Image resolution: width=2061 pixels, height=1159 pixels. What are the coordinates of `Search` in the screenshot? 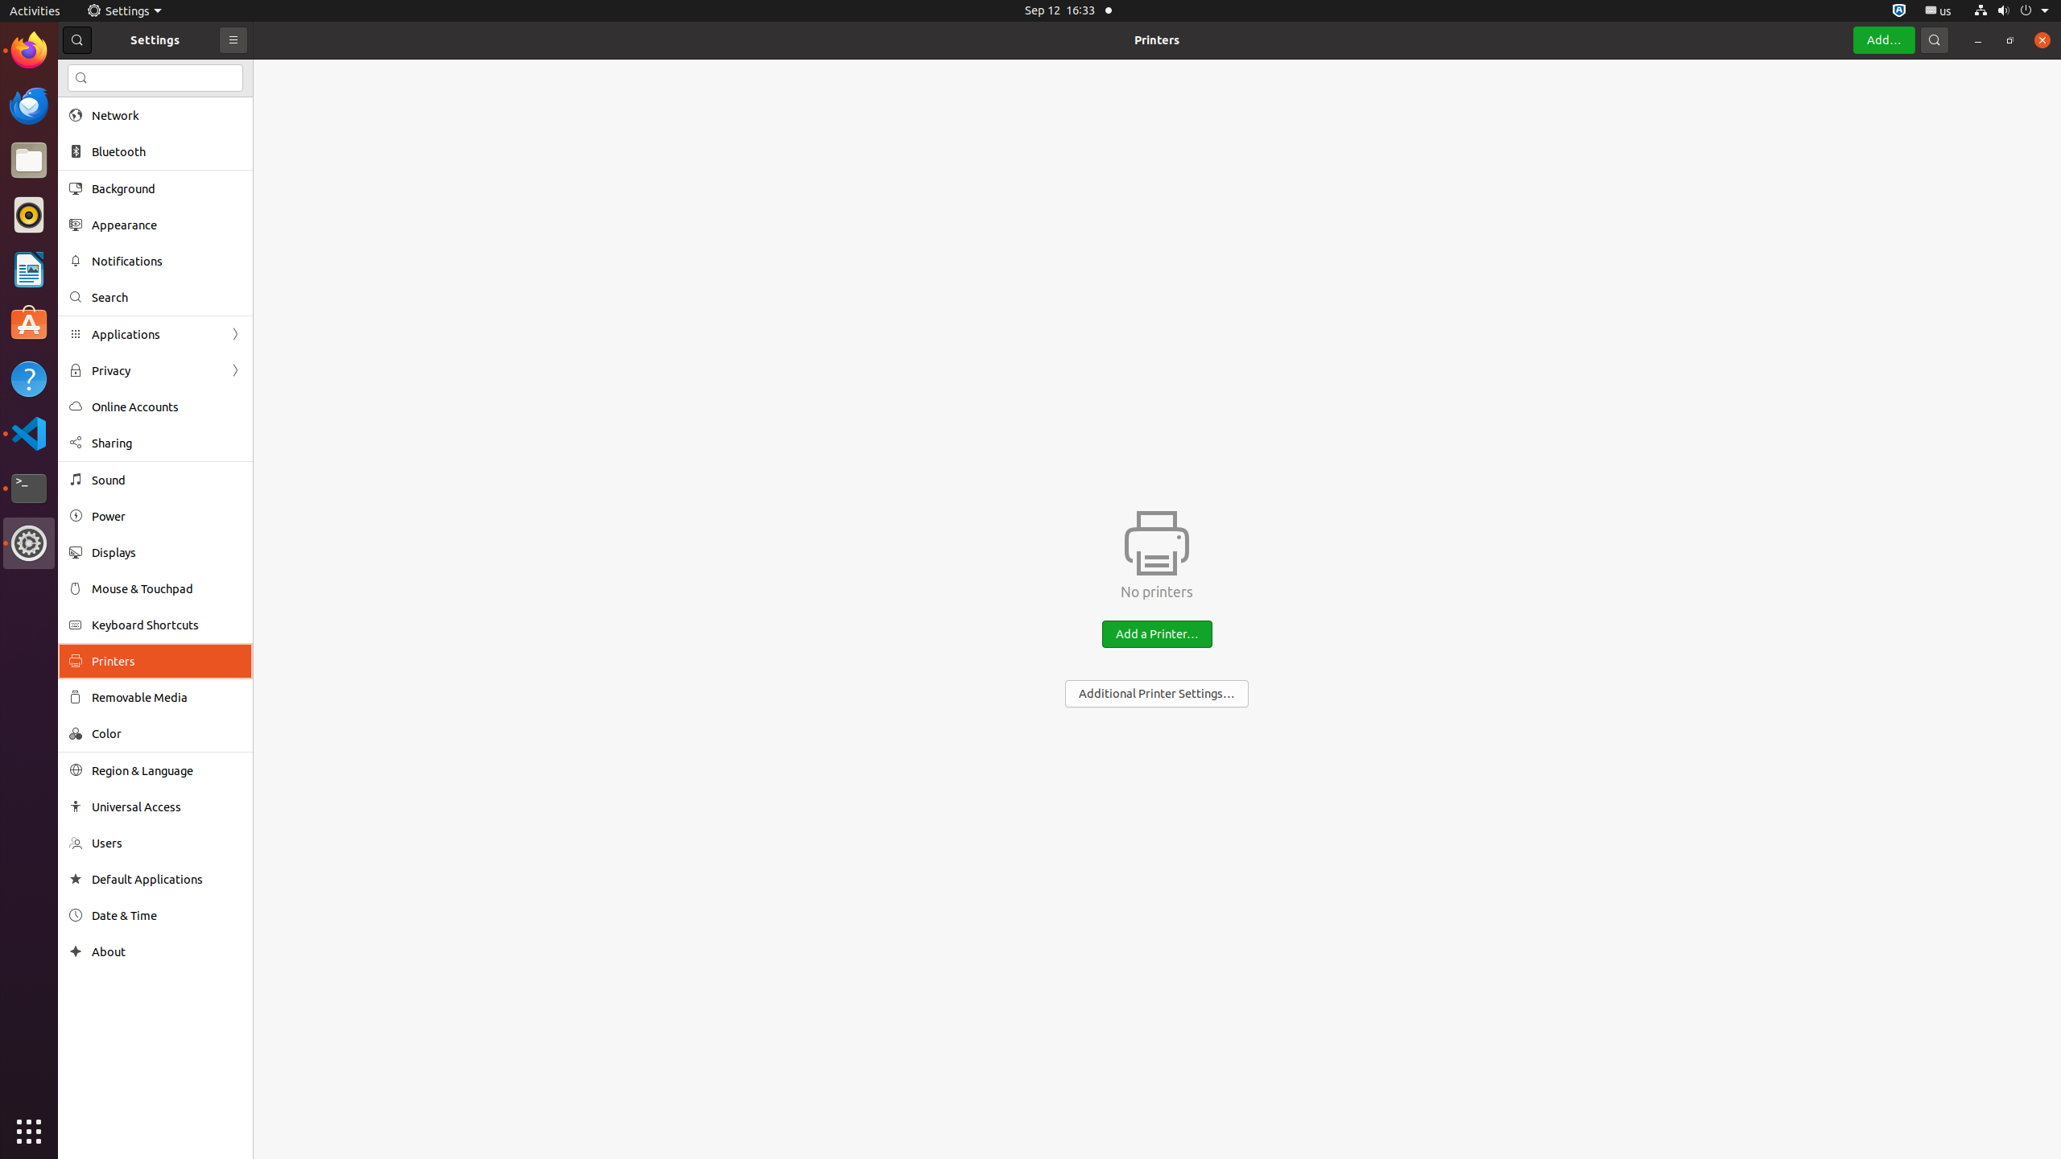 It's located at (167, 298).